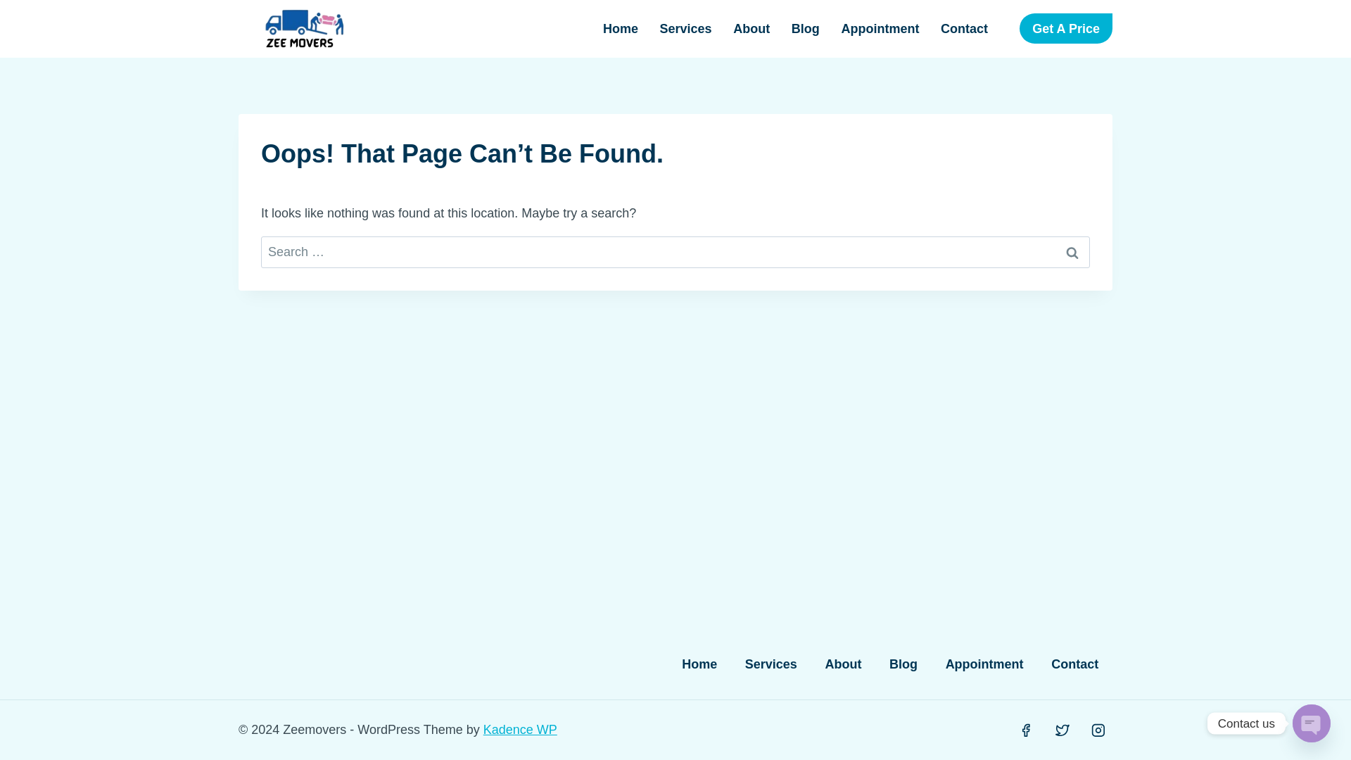 The width and height of the screenshot is (1351, 760). What do you see at coordinates (805, 28) in the screenshot?
I see `Blog` at bounding box center [805, 28].